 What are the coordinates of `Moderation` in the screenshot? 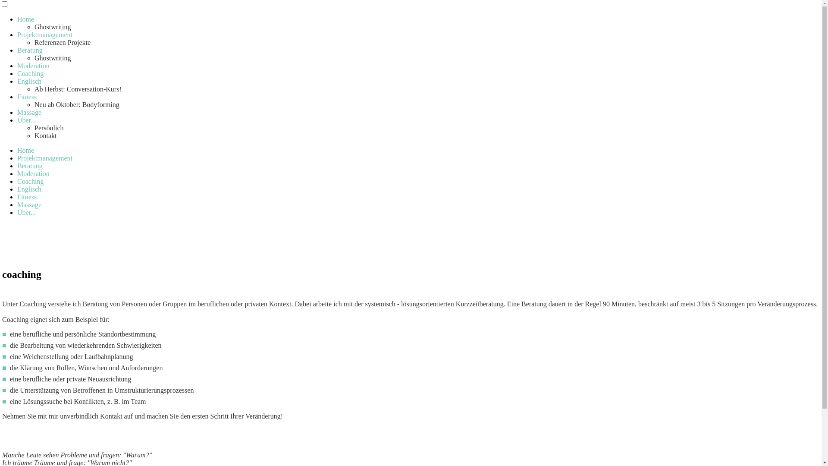 It's located at (34, 173).